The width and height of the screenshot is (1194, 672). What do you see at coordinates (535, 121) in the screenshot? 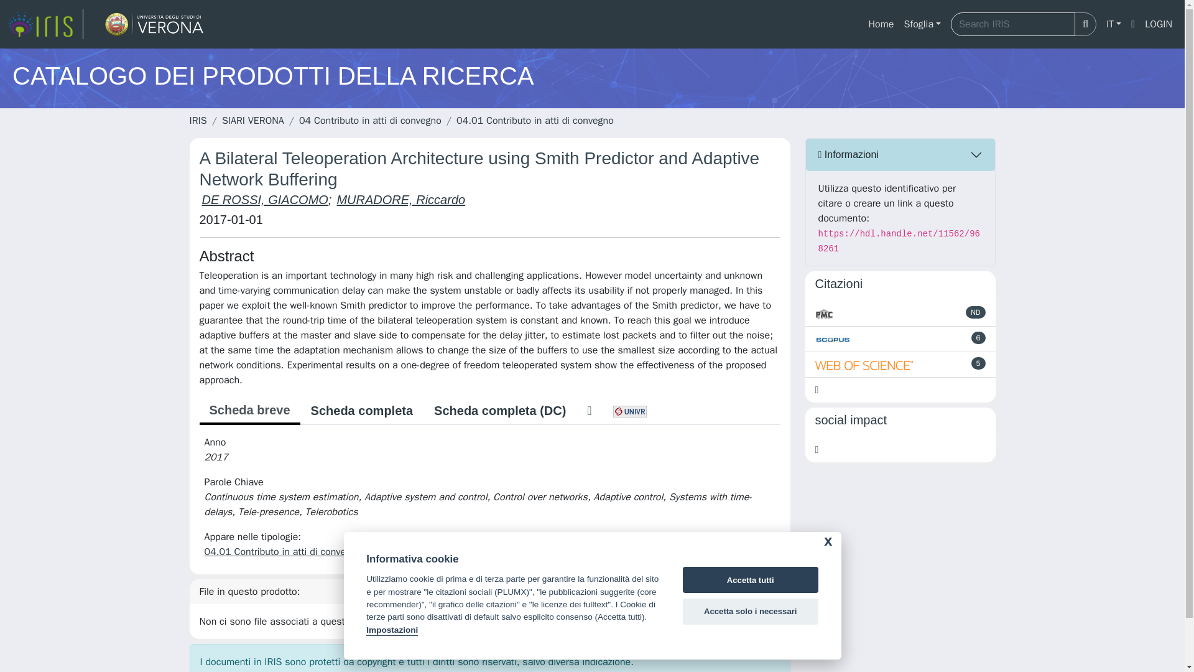
I see `04.01 Contributo in atti di convegno` at bounding box center [535, 121].